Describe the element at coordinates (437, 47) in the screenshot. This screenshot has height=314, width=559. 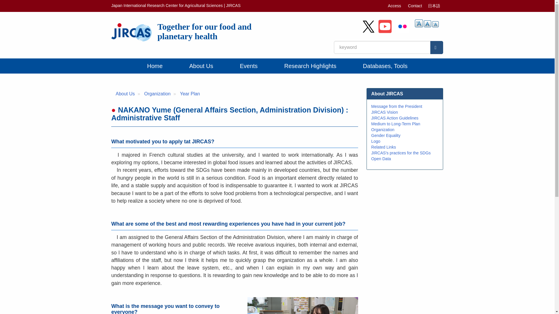
I see `Search` at that location.